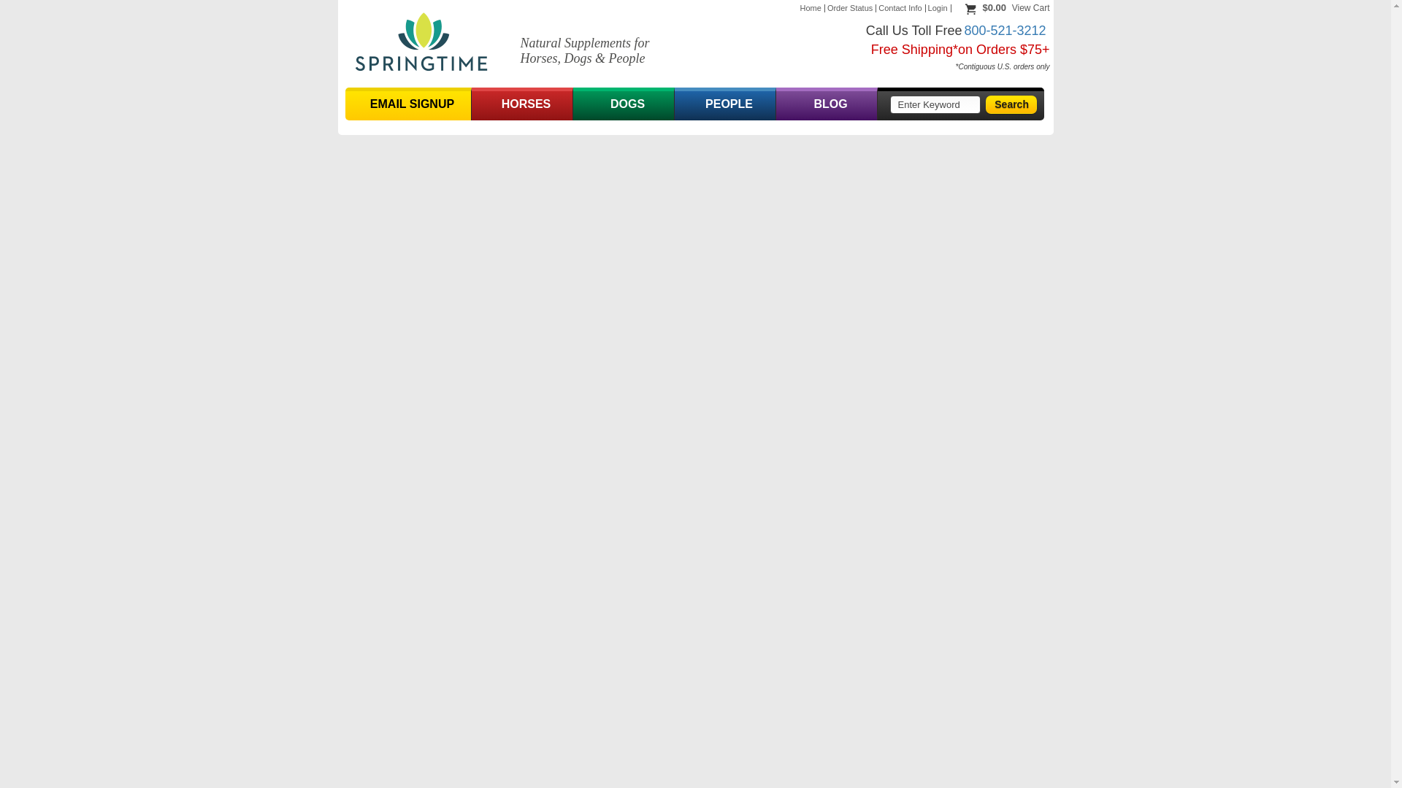  Describe the element at coordinates (935, 104) in the screenshot. I see `Enter Keyword` at that location.